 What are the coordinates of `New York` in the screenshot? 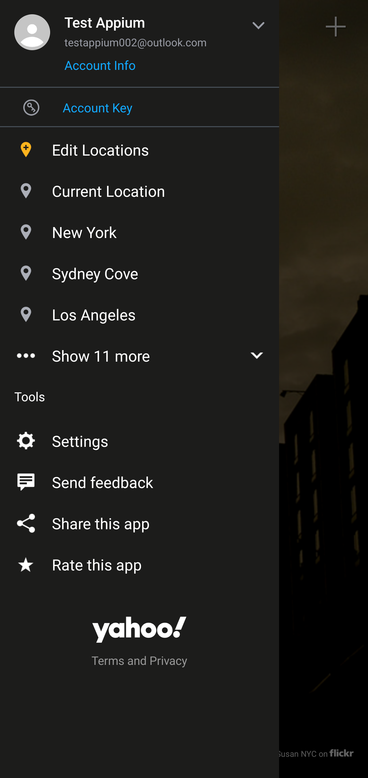 It's located at (140, 230).